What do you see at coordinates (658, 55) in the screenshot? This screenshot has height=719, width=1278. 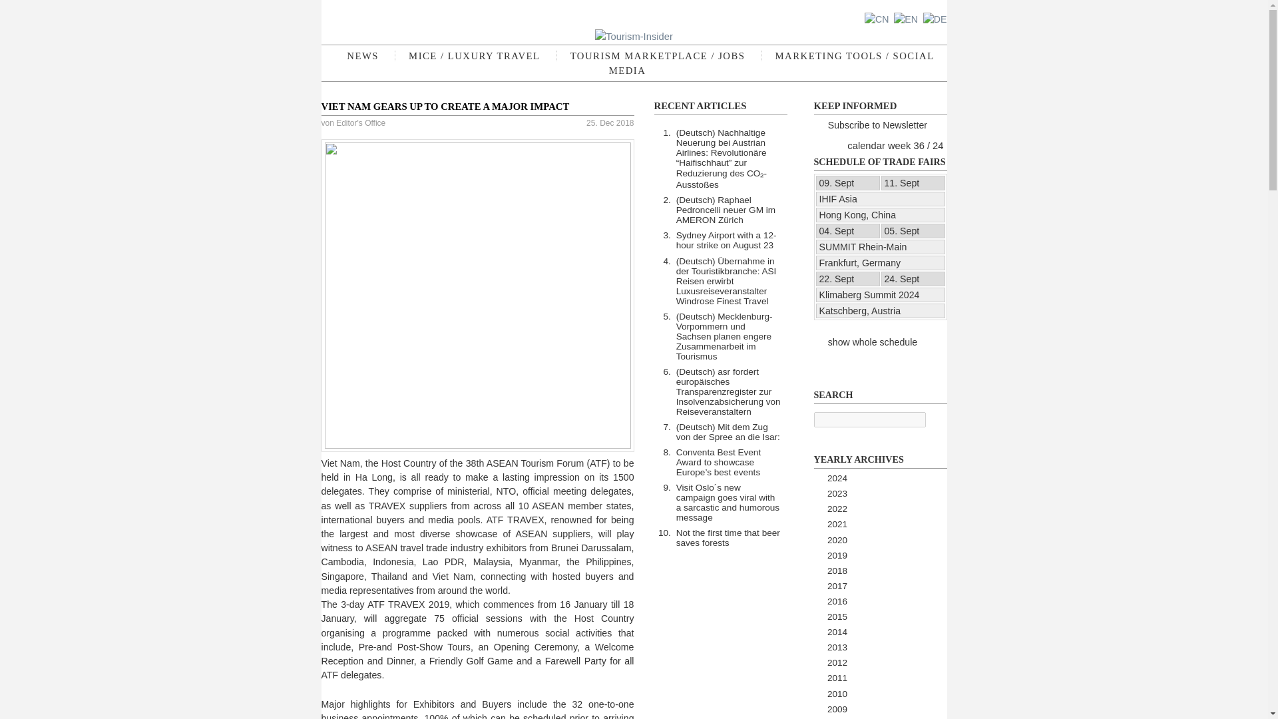 I see `Read more about current job offers in the industry` at bounding box center [658, 55].